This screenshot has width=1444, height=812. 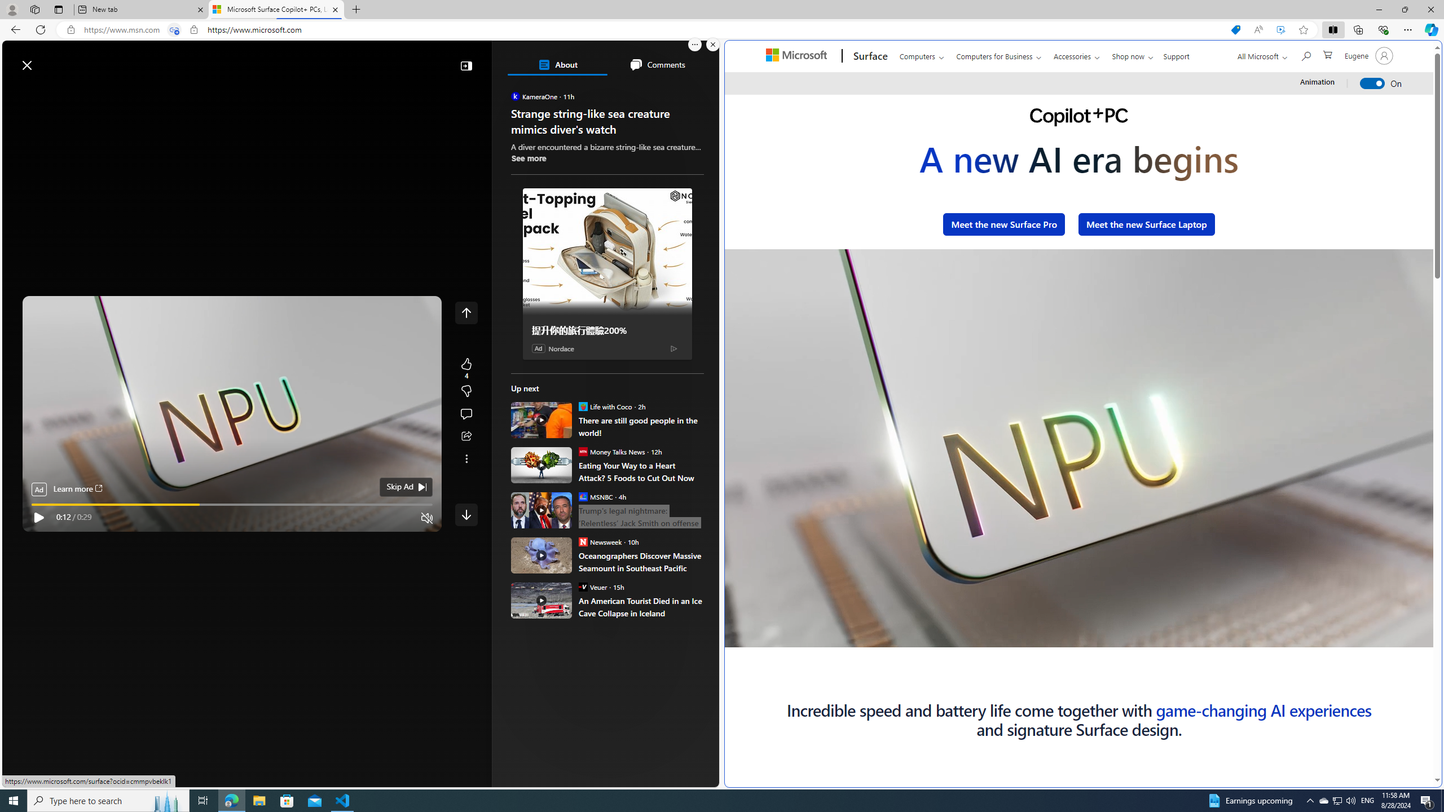 I want to click on Open settings, so click(x=694, y=60).